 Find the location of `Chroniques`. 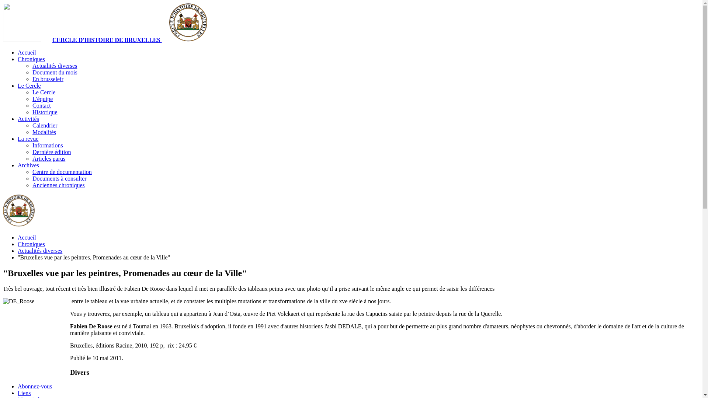

Chroniques is located at coordinates (31, 244).